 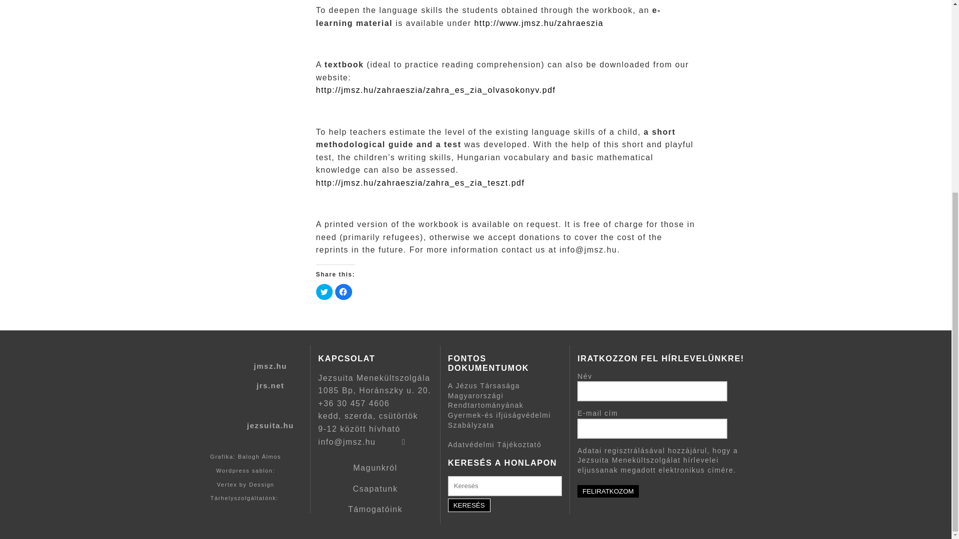 What do you see at coordinates (270, 425) in the screenshot?
I see `jezsuita.hu` at bounding box center [270, 425].